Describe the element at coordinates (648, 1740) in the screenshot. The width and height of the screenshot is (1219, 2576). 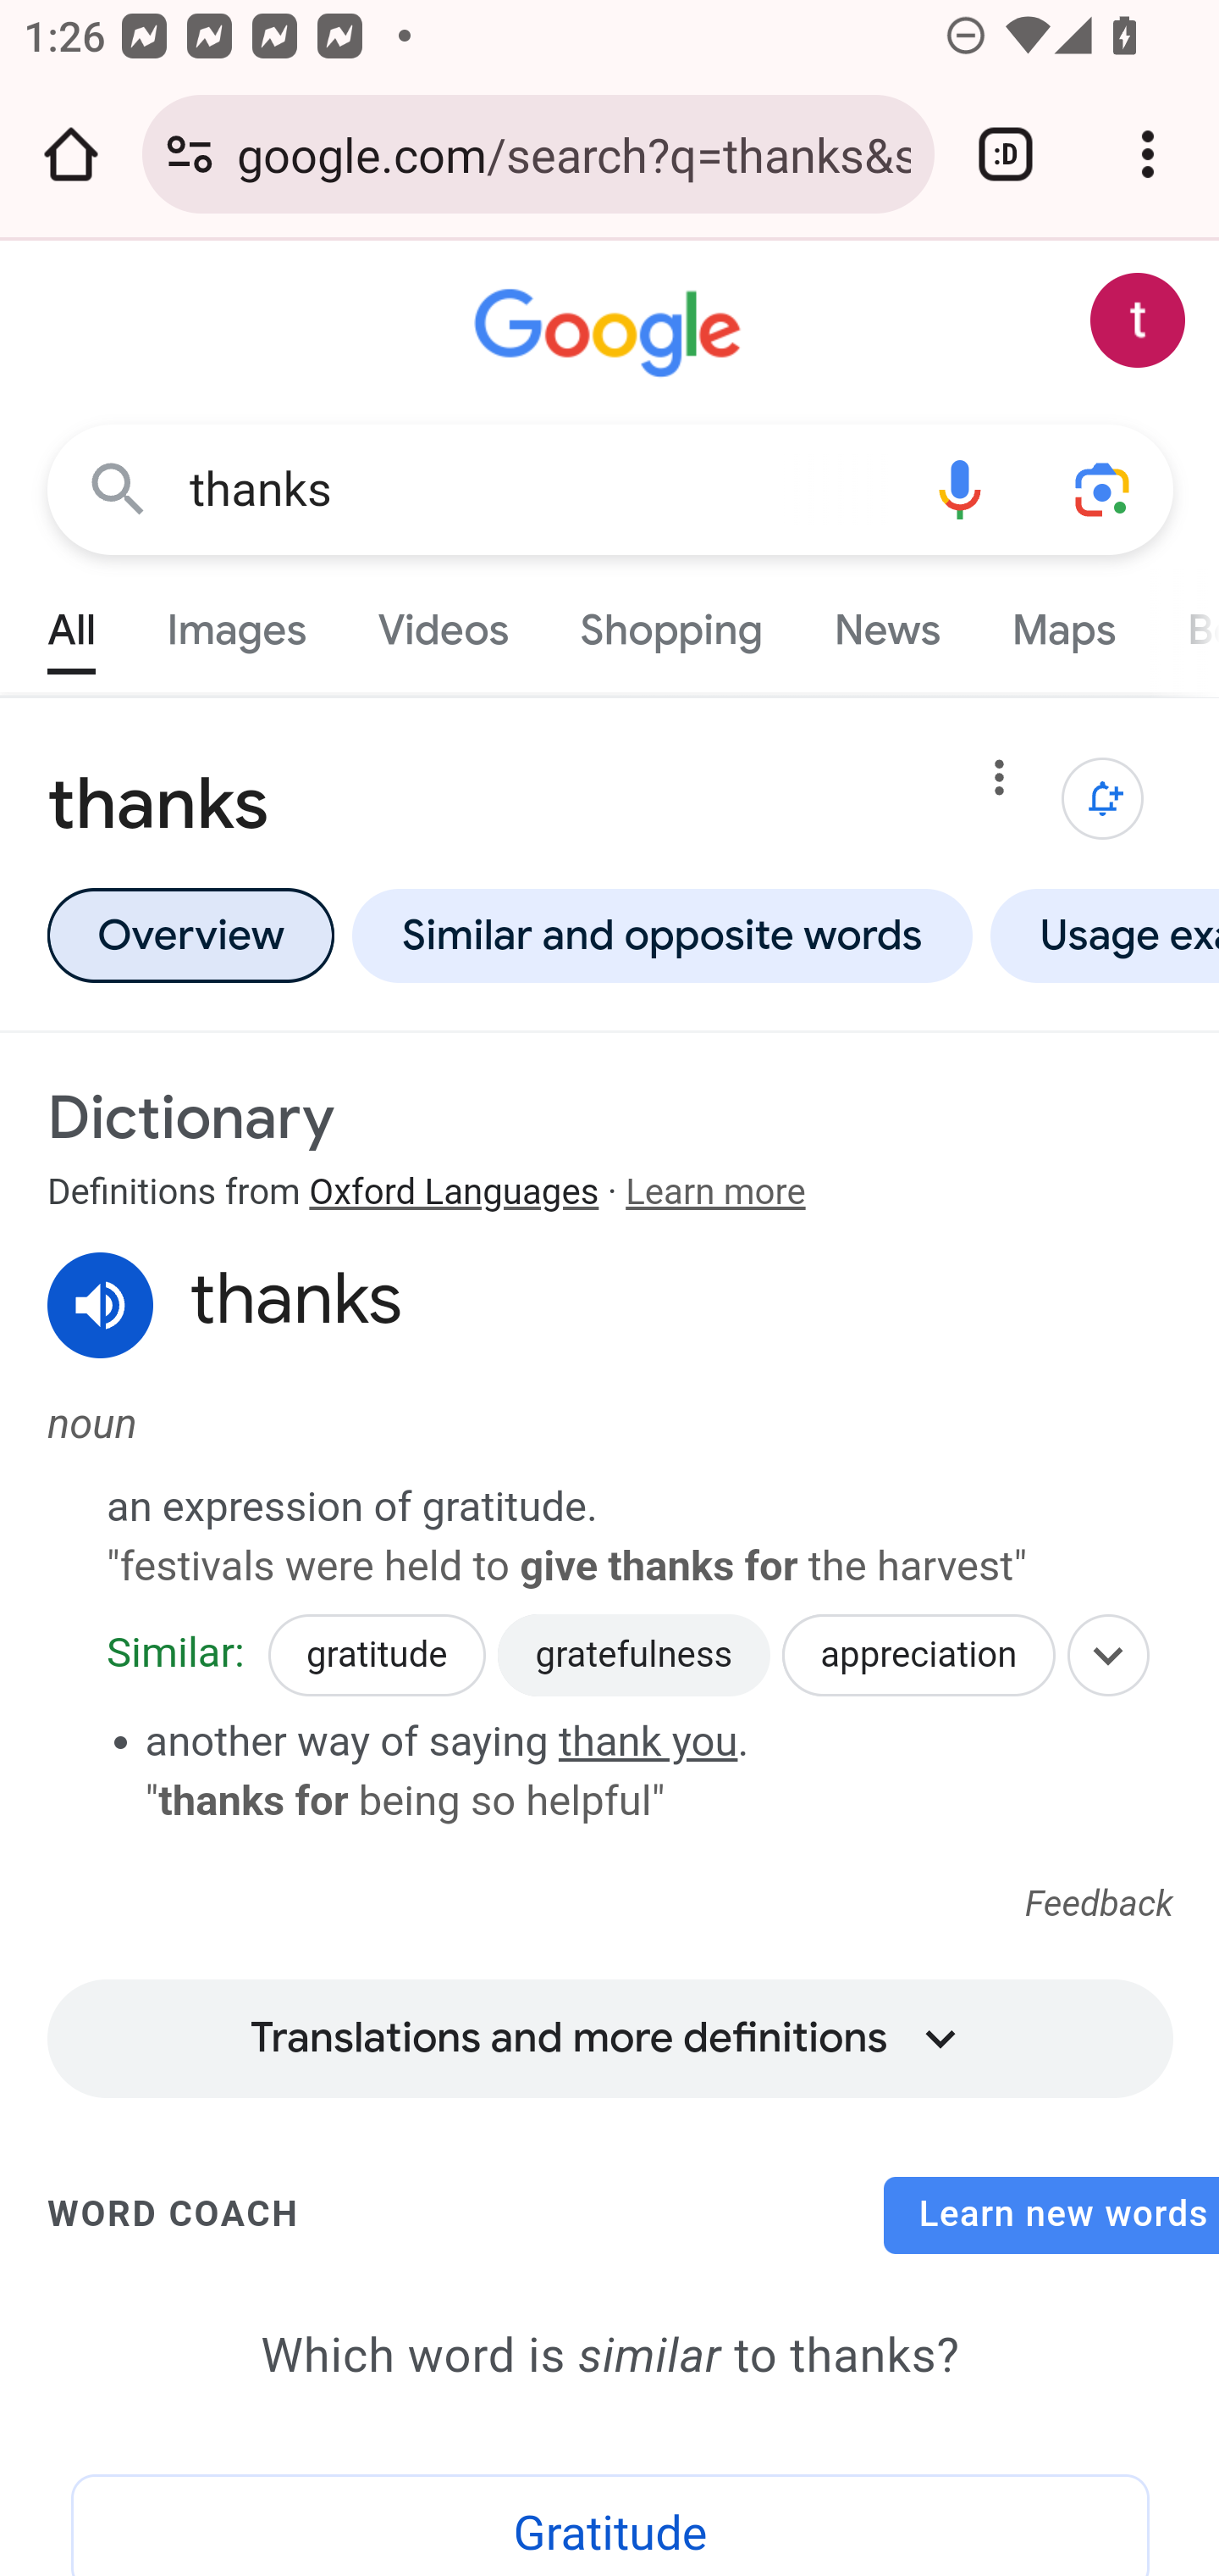
I see `thank you` at that location.